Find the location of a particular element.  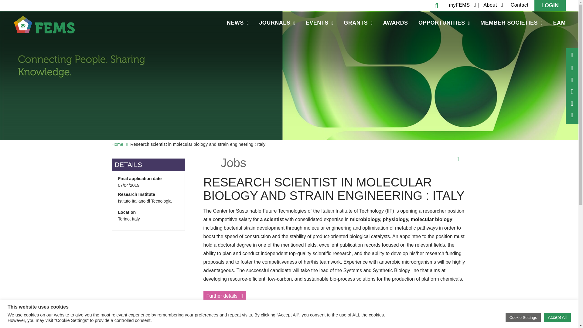

NEWS is located at coordinates (237, 23).